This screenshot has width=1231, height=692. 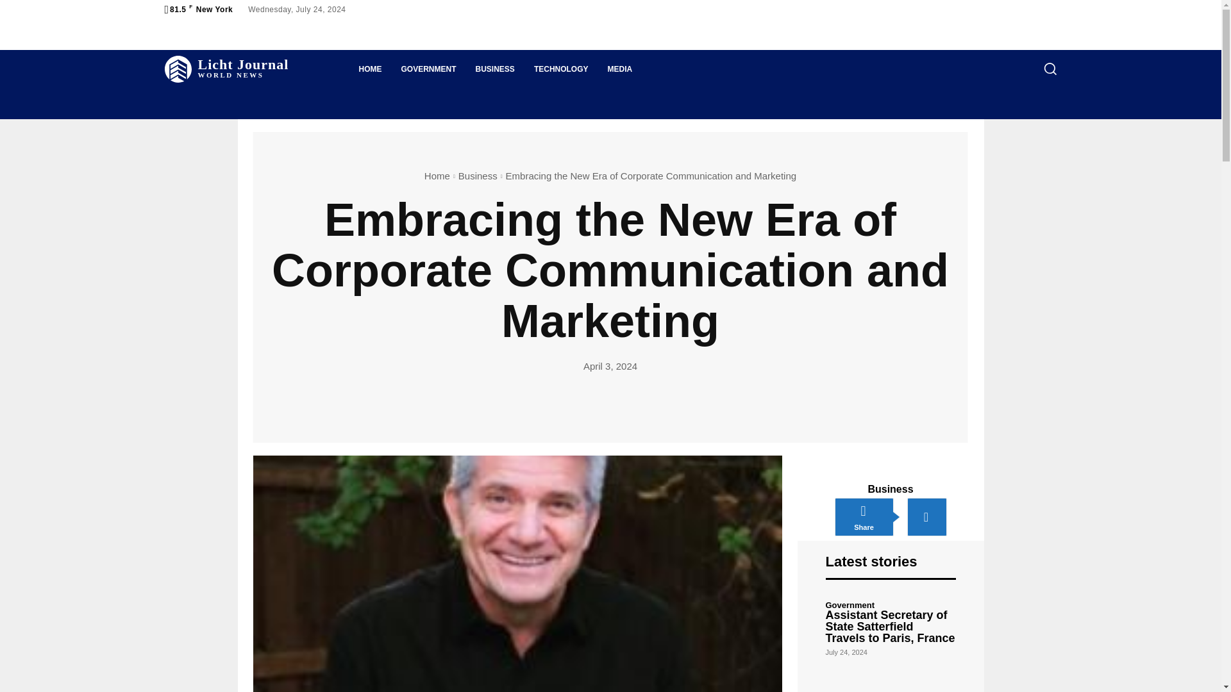 I want to click on BUSINESS, so click(x=495, y=69).